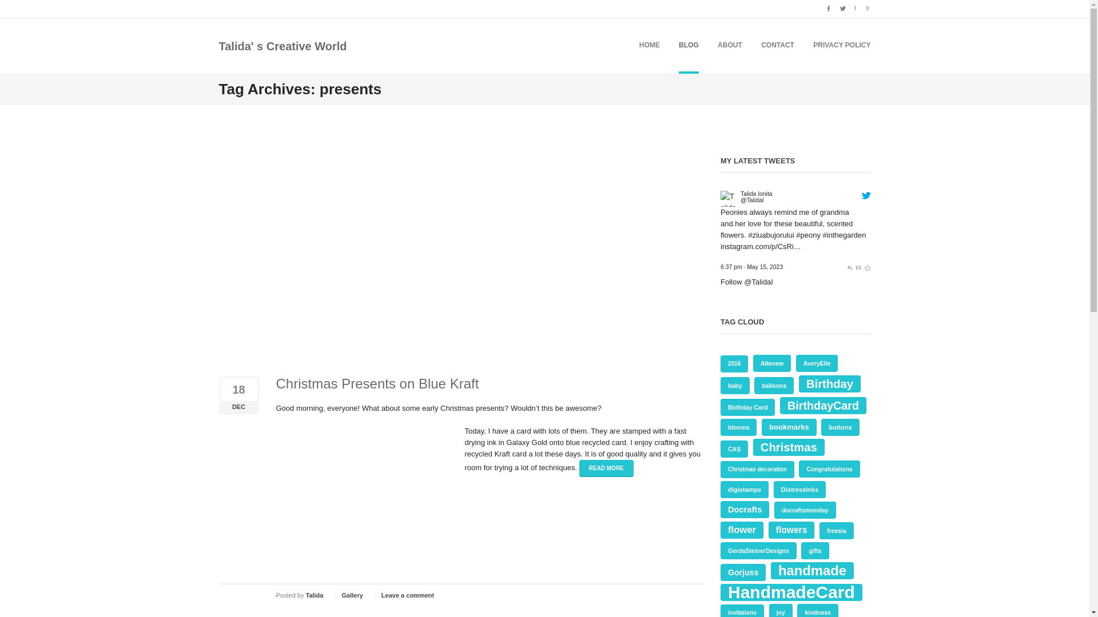 The height and width of the screenshot is (617, 1098). I want to click on Facebook, so click(829, 7).